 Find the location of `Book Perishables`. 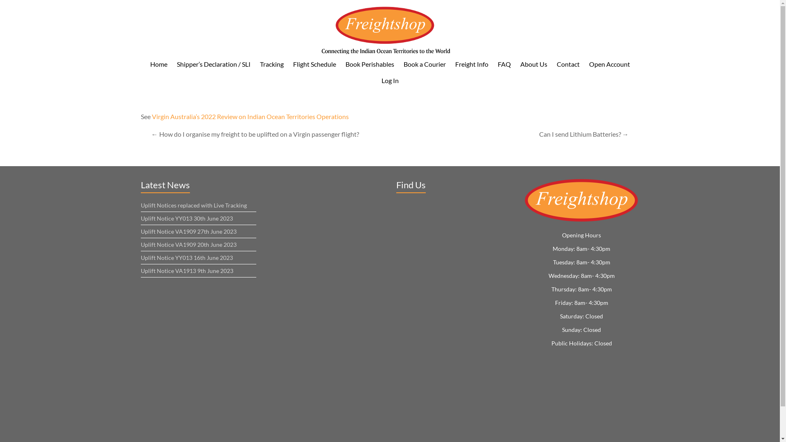

Book Perishables is located at coordinates (370, 64).